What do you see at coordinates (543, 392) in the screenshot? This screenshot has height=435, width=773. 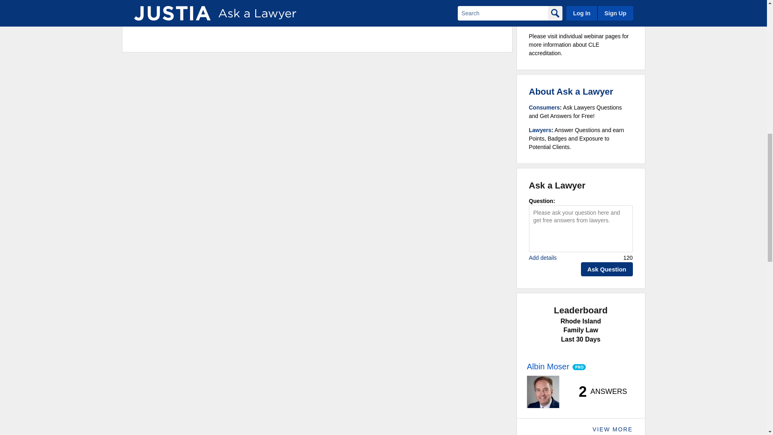 I see `Ask a Lawyer - Leaderboard - Lawyer Photo` at bounding box center [543, 392].